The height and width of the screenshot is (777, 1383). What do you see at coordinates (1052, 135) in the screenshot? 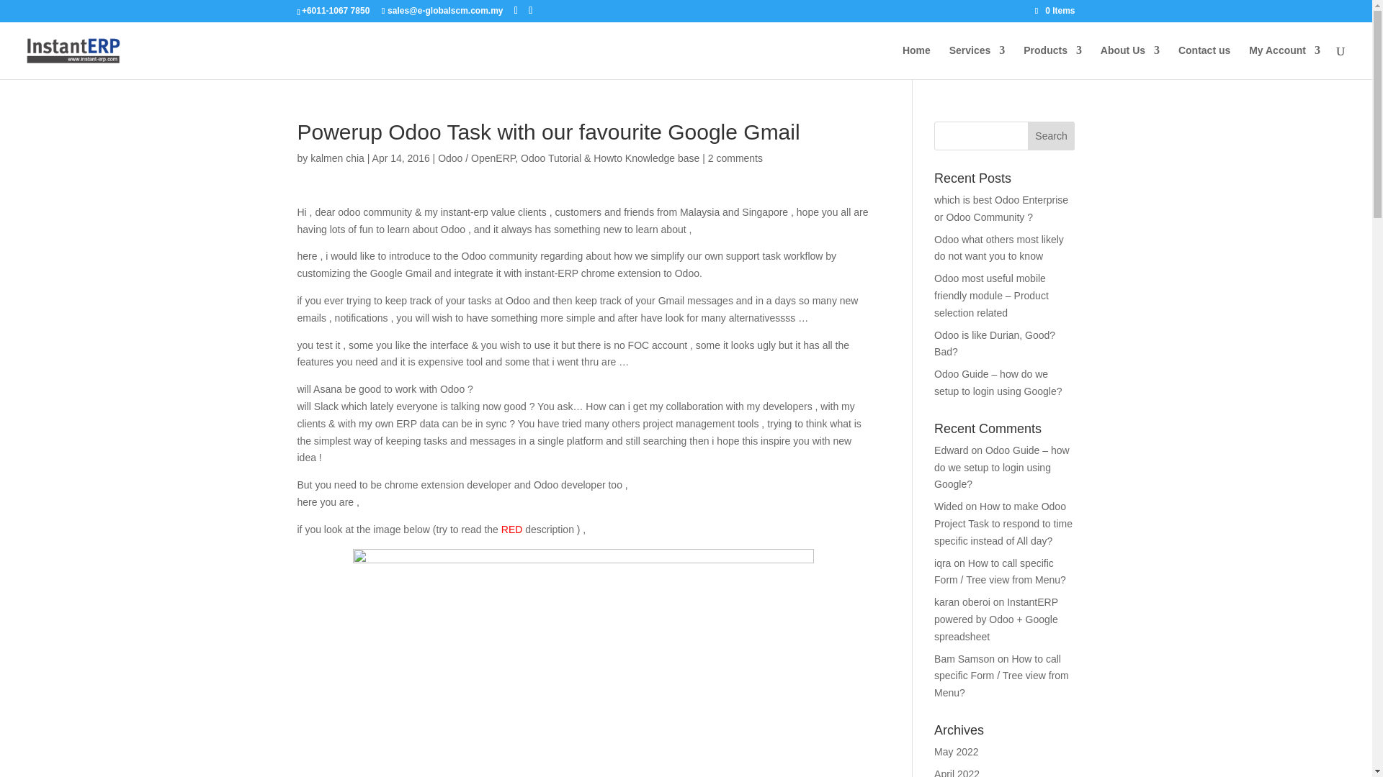
I see `Search` at bounding box center [1052, 135].